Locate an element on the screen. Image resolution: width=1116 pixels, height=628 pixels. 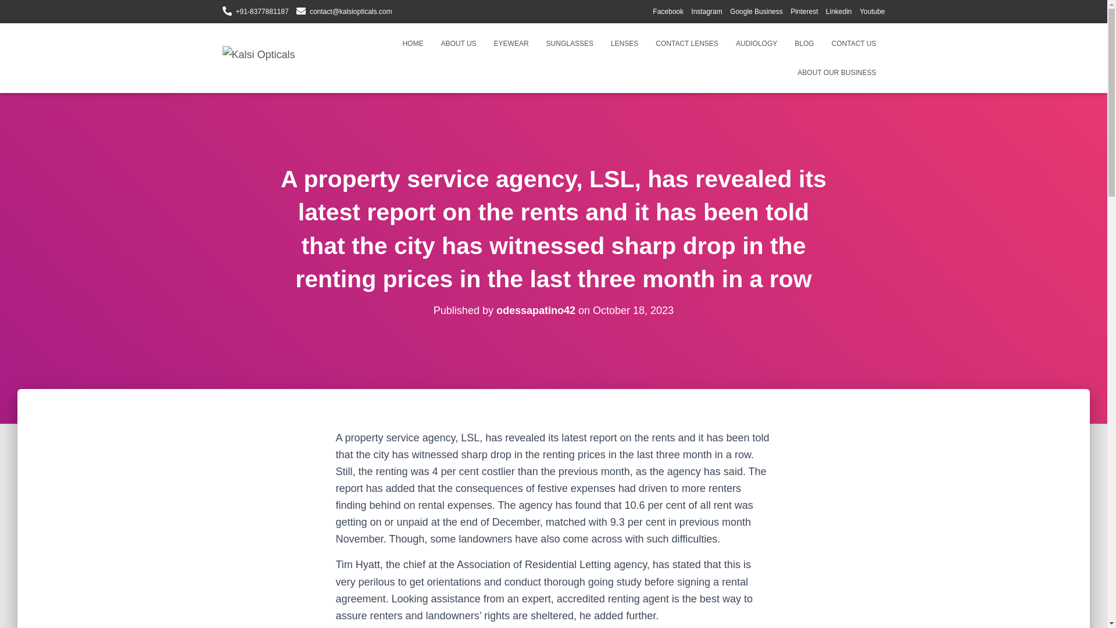
SUNGLASSES is located at coordinates (570, 43).